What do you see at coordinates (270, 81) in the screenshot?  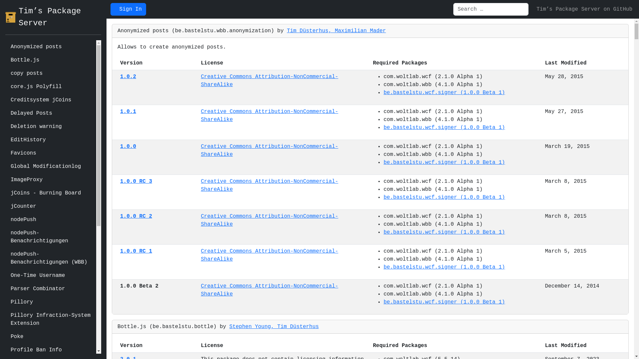 I see `Creative Commons Attribution-NonCommercial-ShareAlike` at bounding box center [270, 81].